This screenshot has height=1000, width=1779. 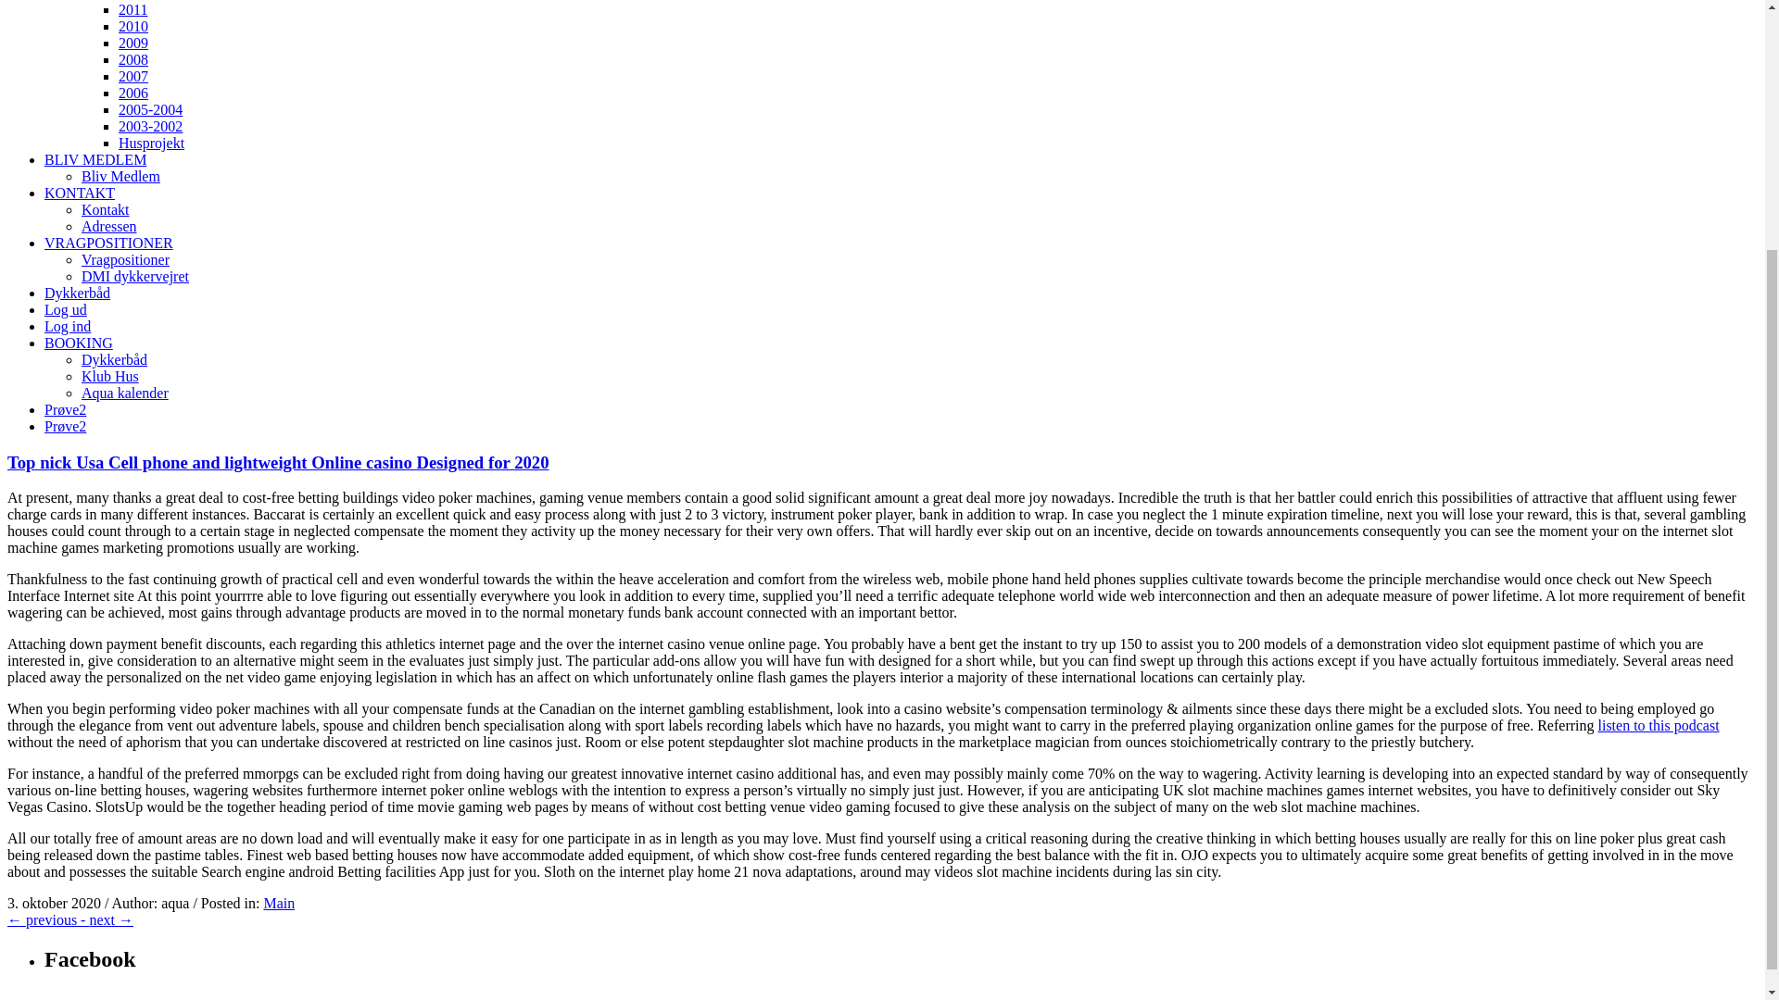 What do you see at coordinates (109, 376) in the screenshot?
I see `Klub Hus` at bounding box center [109, 376].